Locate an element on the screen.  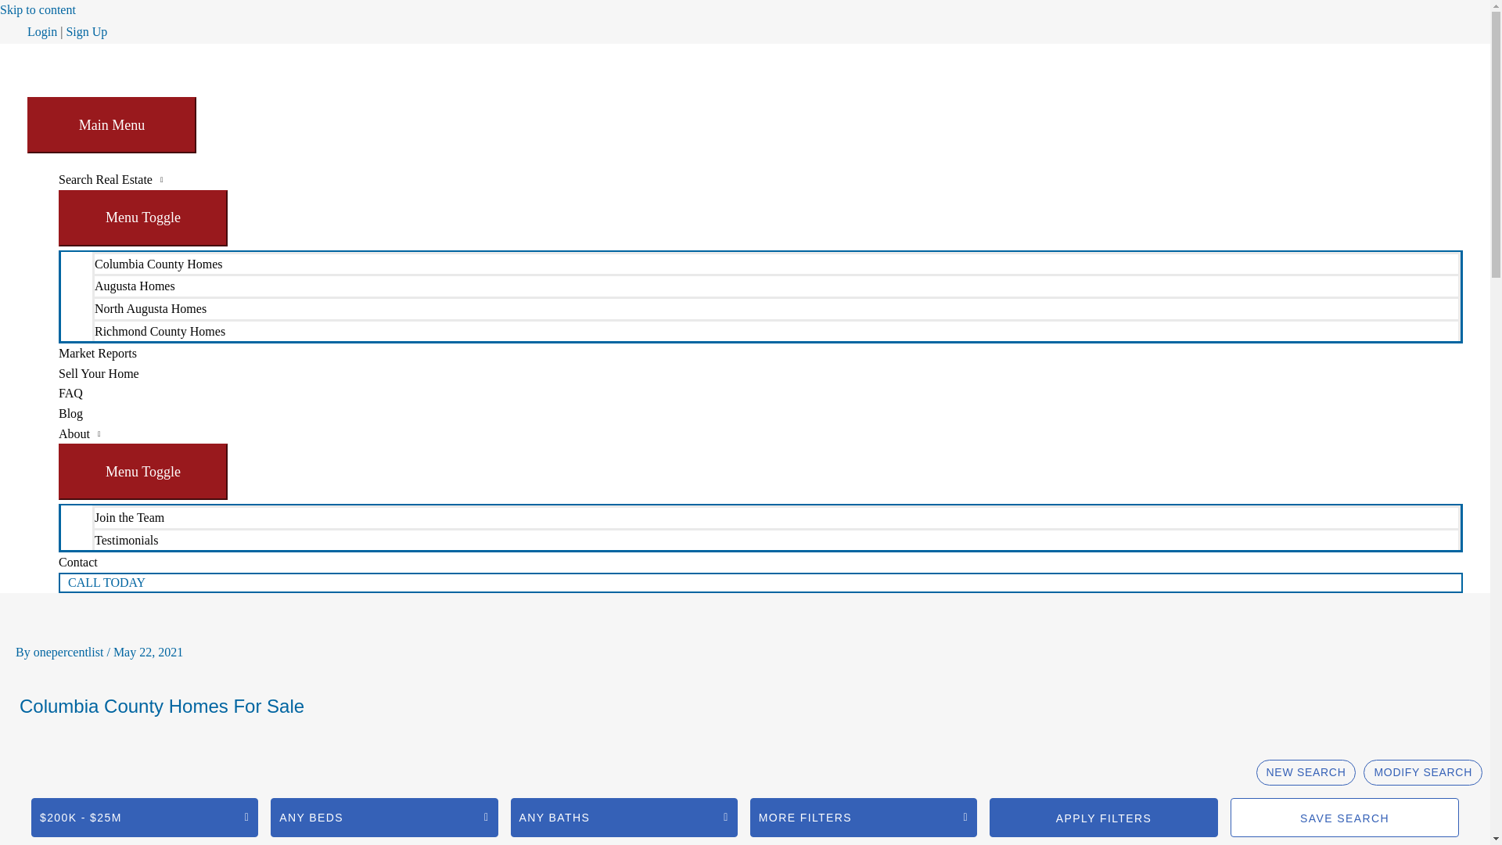
APPLY FILTERS is located at coordinates (1104, 818).